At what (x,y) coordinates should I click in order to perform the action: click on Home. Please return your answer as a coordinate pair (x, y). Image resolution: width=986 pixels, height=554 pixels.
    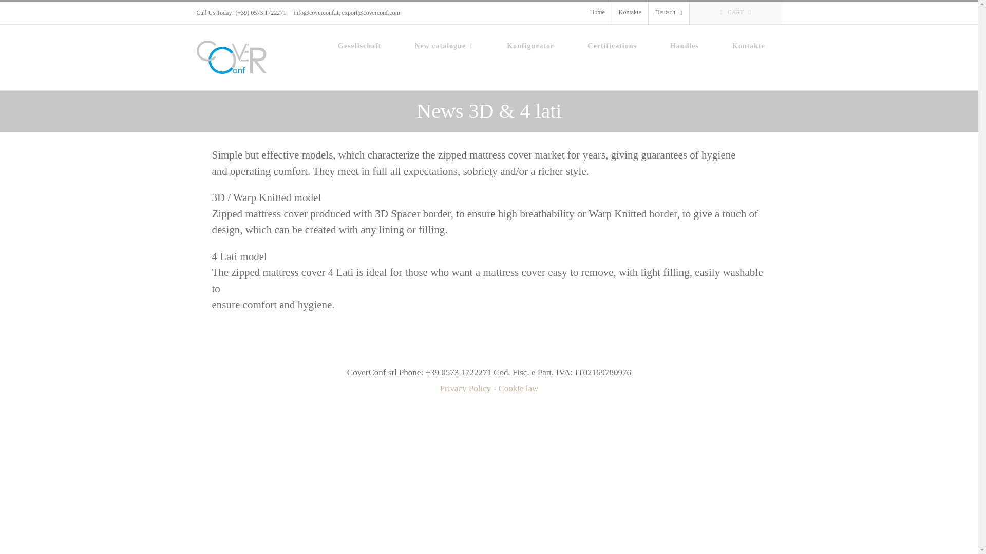
    Looking at the image, I should click on (597, 13).